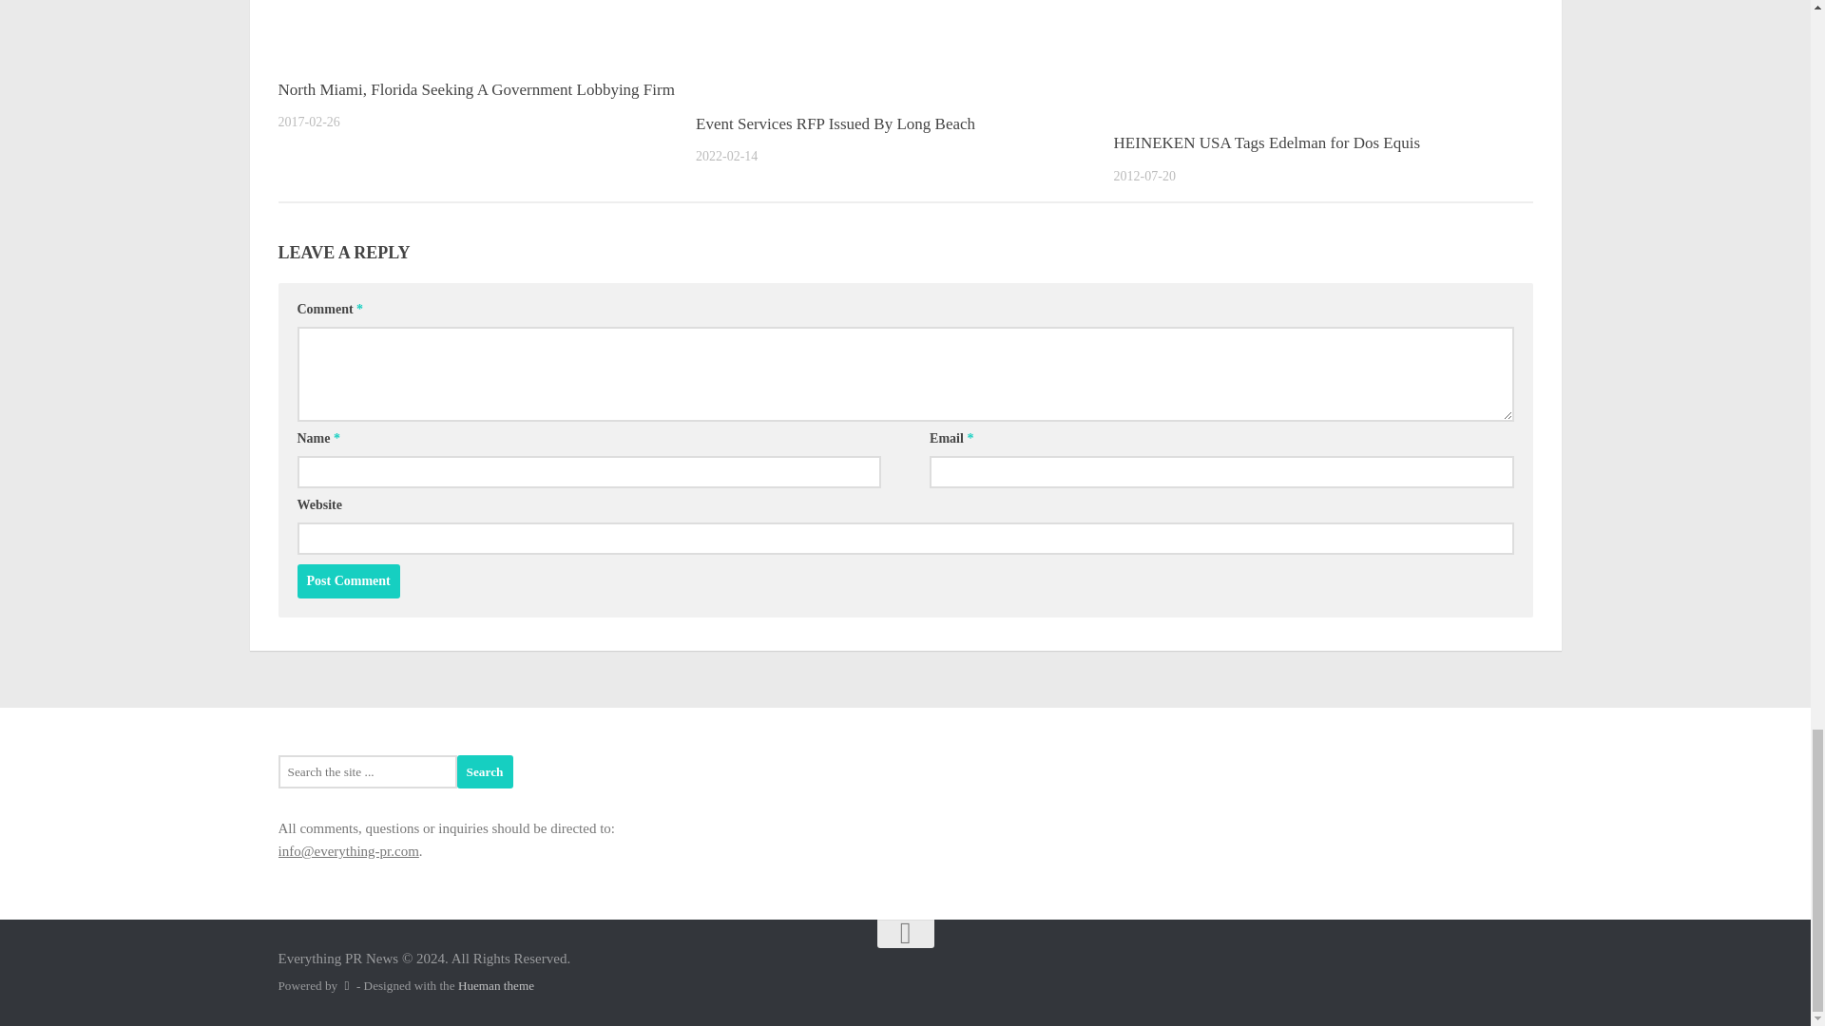  Describe the element at coordinates (348, 581) in the screenshot. I see `Post Comment` at that location.